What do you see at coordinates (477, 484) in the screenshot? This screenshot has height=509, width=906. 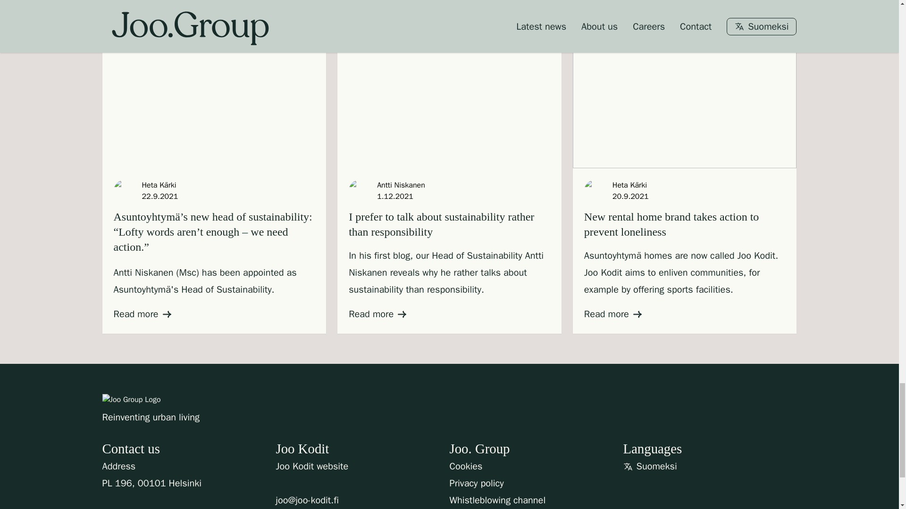 I see `Privacy policy` at bounding box center [477, 484].